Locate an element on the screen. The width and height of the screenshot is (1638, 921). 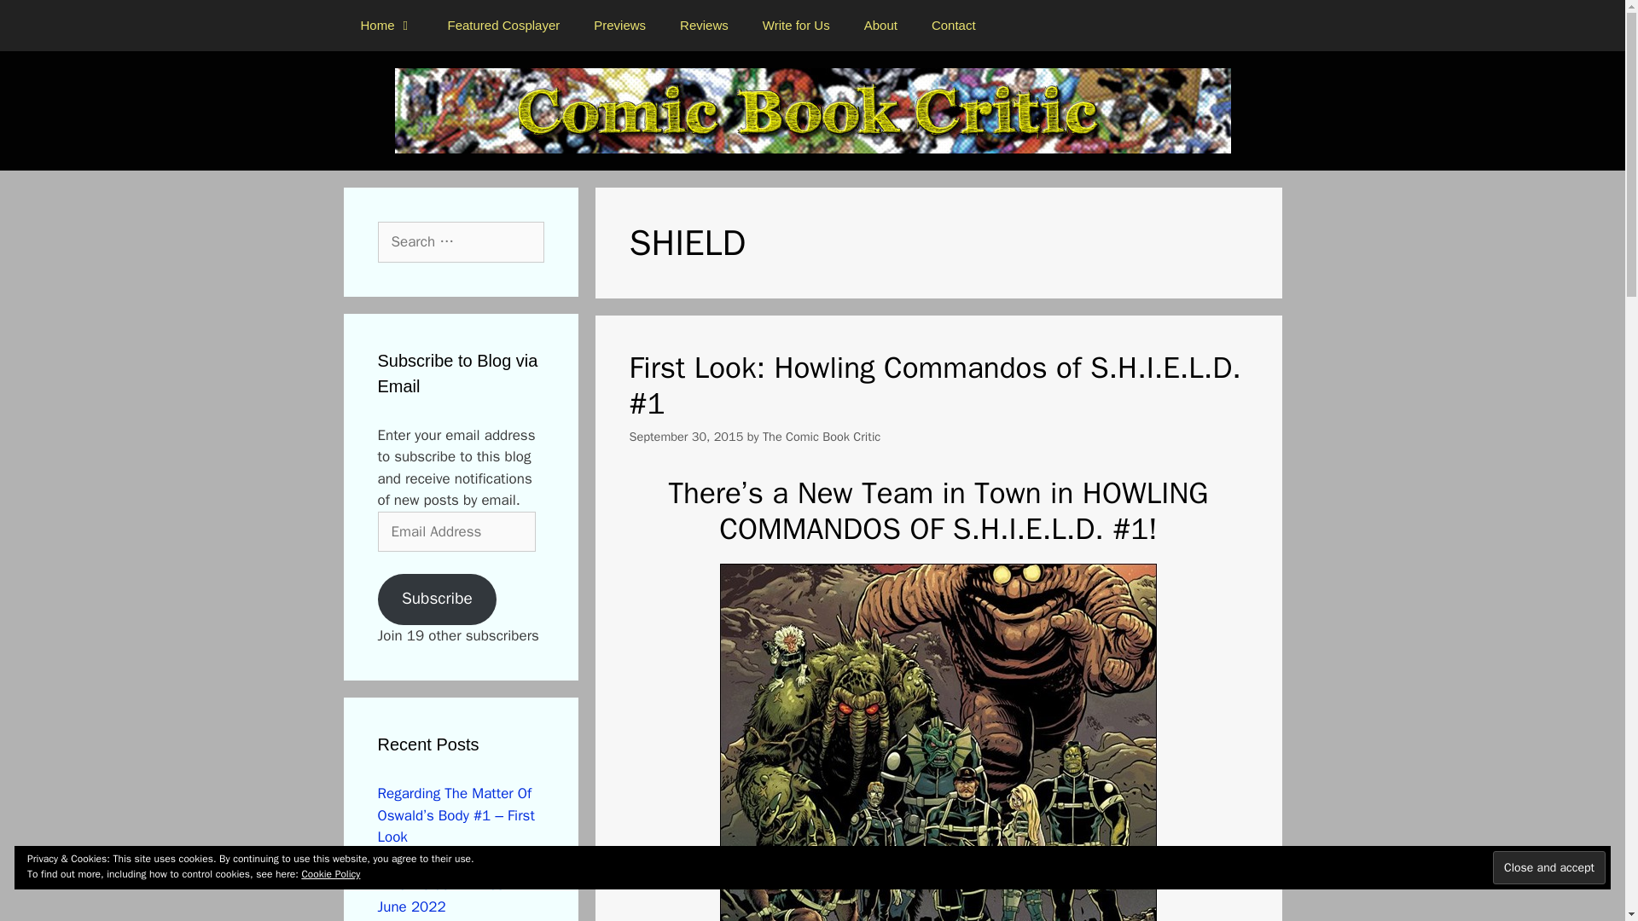
About is located at coordinates (880, 26).